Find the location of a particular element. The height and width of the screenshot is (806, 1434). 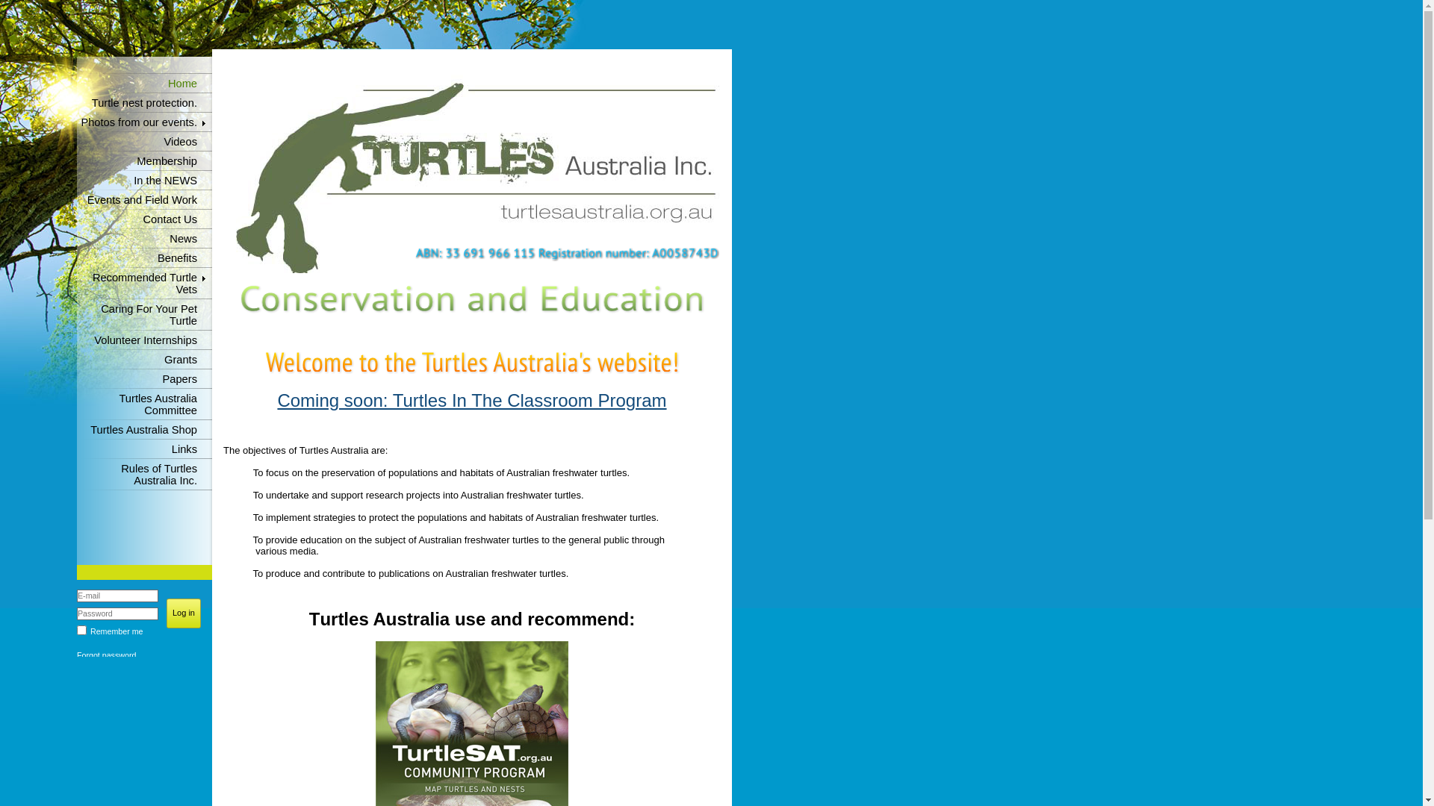

Papers is located at coordinates (145, 379).